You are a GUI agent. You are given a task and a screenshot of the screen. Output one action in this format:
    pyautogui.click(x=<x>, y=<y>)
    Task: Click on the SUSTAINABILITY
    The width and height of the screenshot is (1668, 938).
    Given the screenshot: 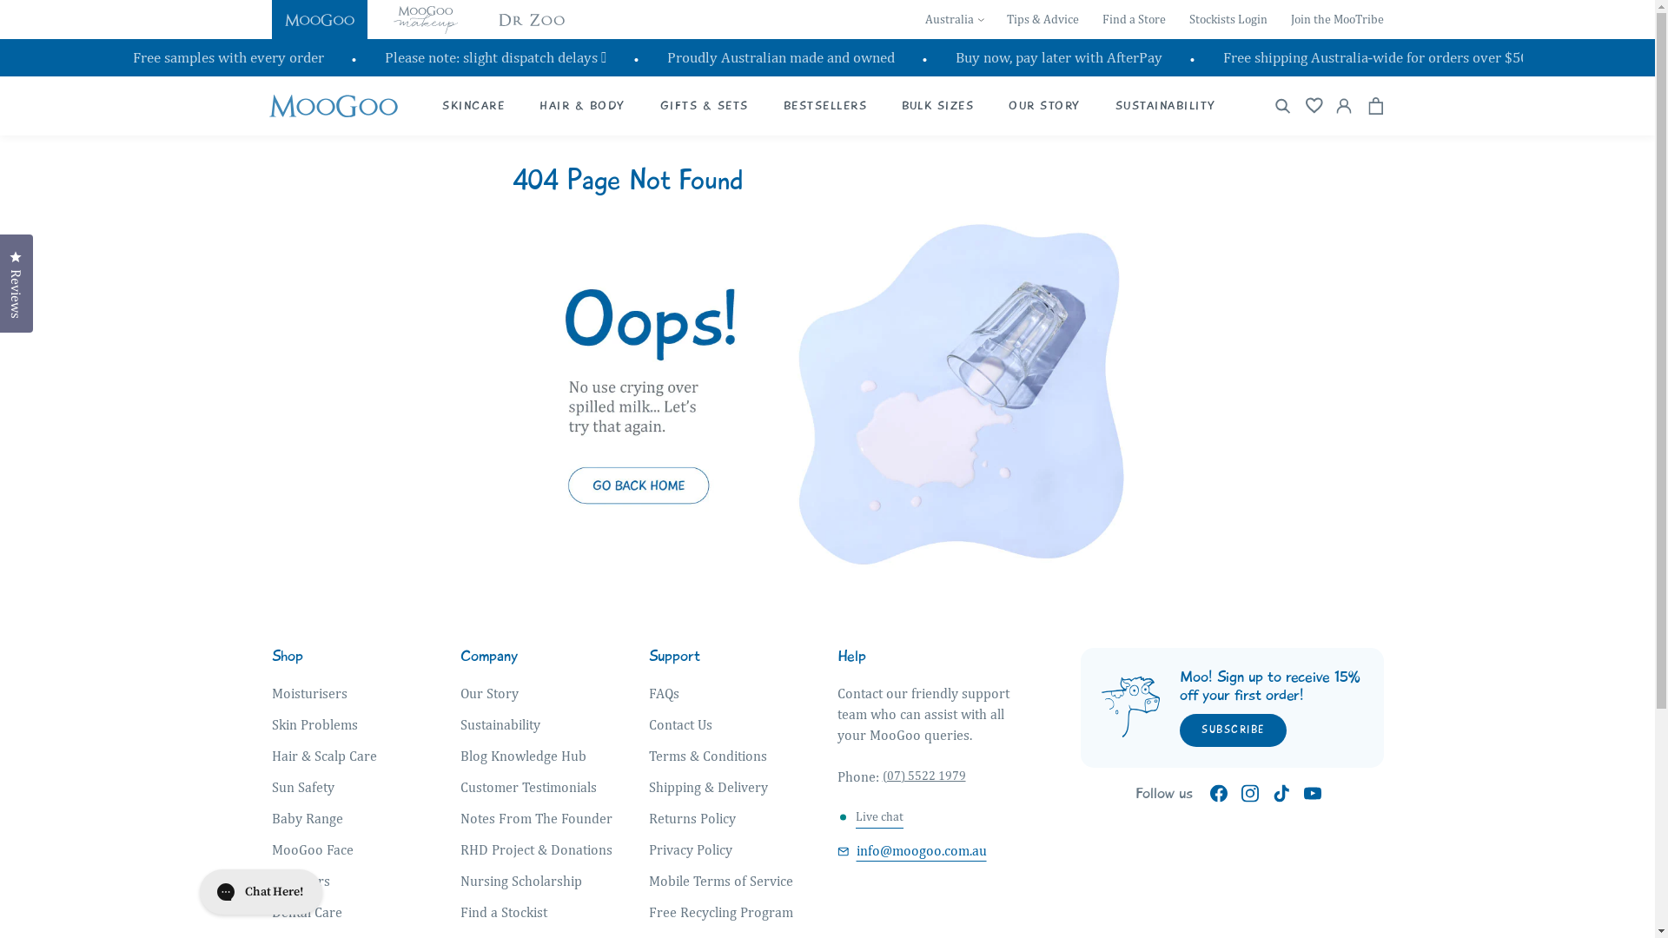 What is the action you would take?
    pyautogui.click(x=1166, y=106)
    